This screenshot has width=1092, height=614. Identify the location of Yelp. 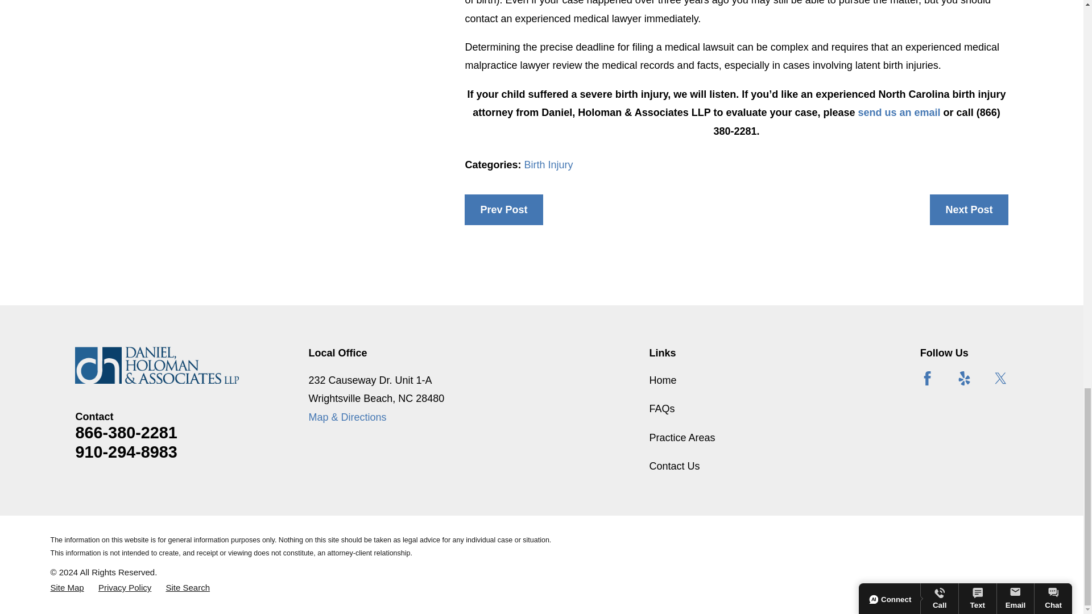
(965, 379).